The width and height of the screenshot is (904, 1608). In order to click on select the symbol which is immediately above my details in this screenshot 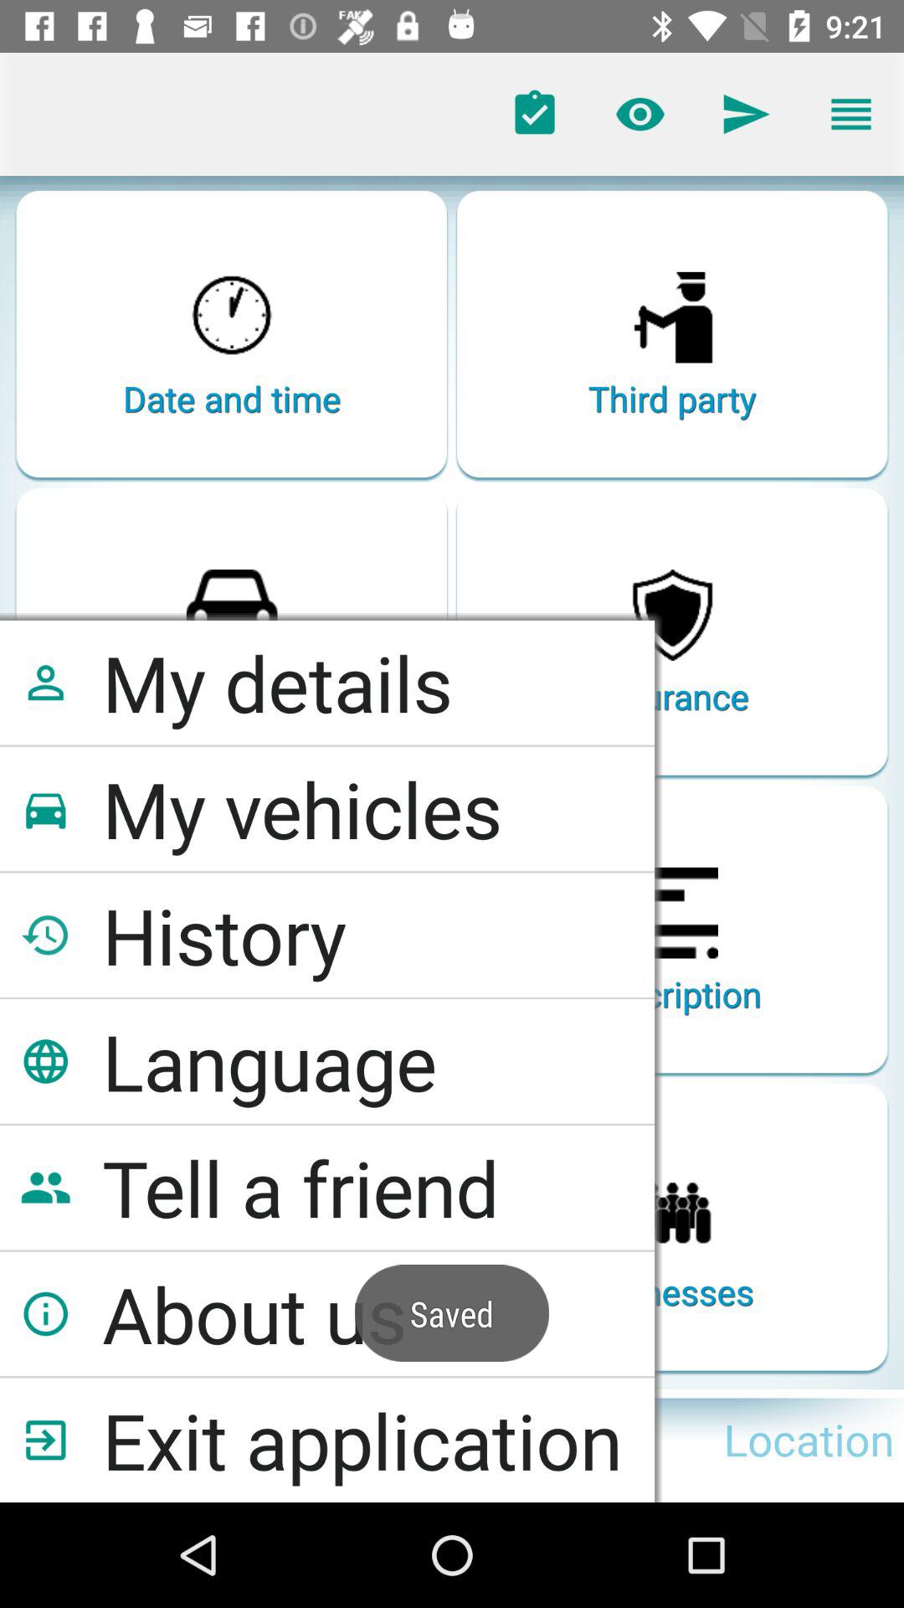, I will do `click(231, 605)`.